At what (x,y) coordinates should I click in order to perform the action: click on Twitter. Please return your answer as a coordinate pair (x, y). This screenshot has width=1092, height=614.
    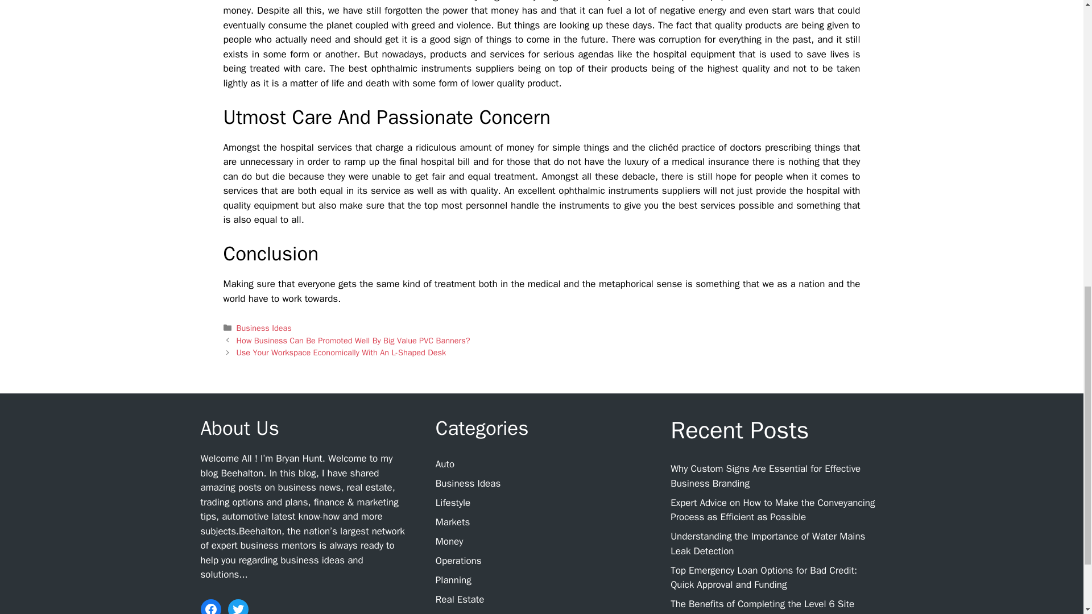
    Looking at the image, I should click on (237, 607).